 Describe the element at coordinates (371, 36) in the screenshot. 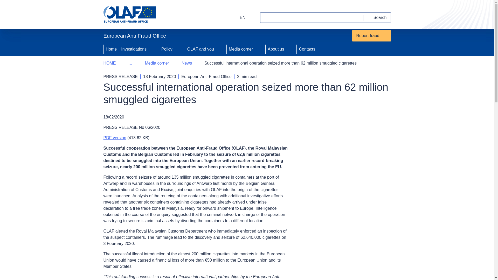

I see `Report fraud` at that location.